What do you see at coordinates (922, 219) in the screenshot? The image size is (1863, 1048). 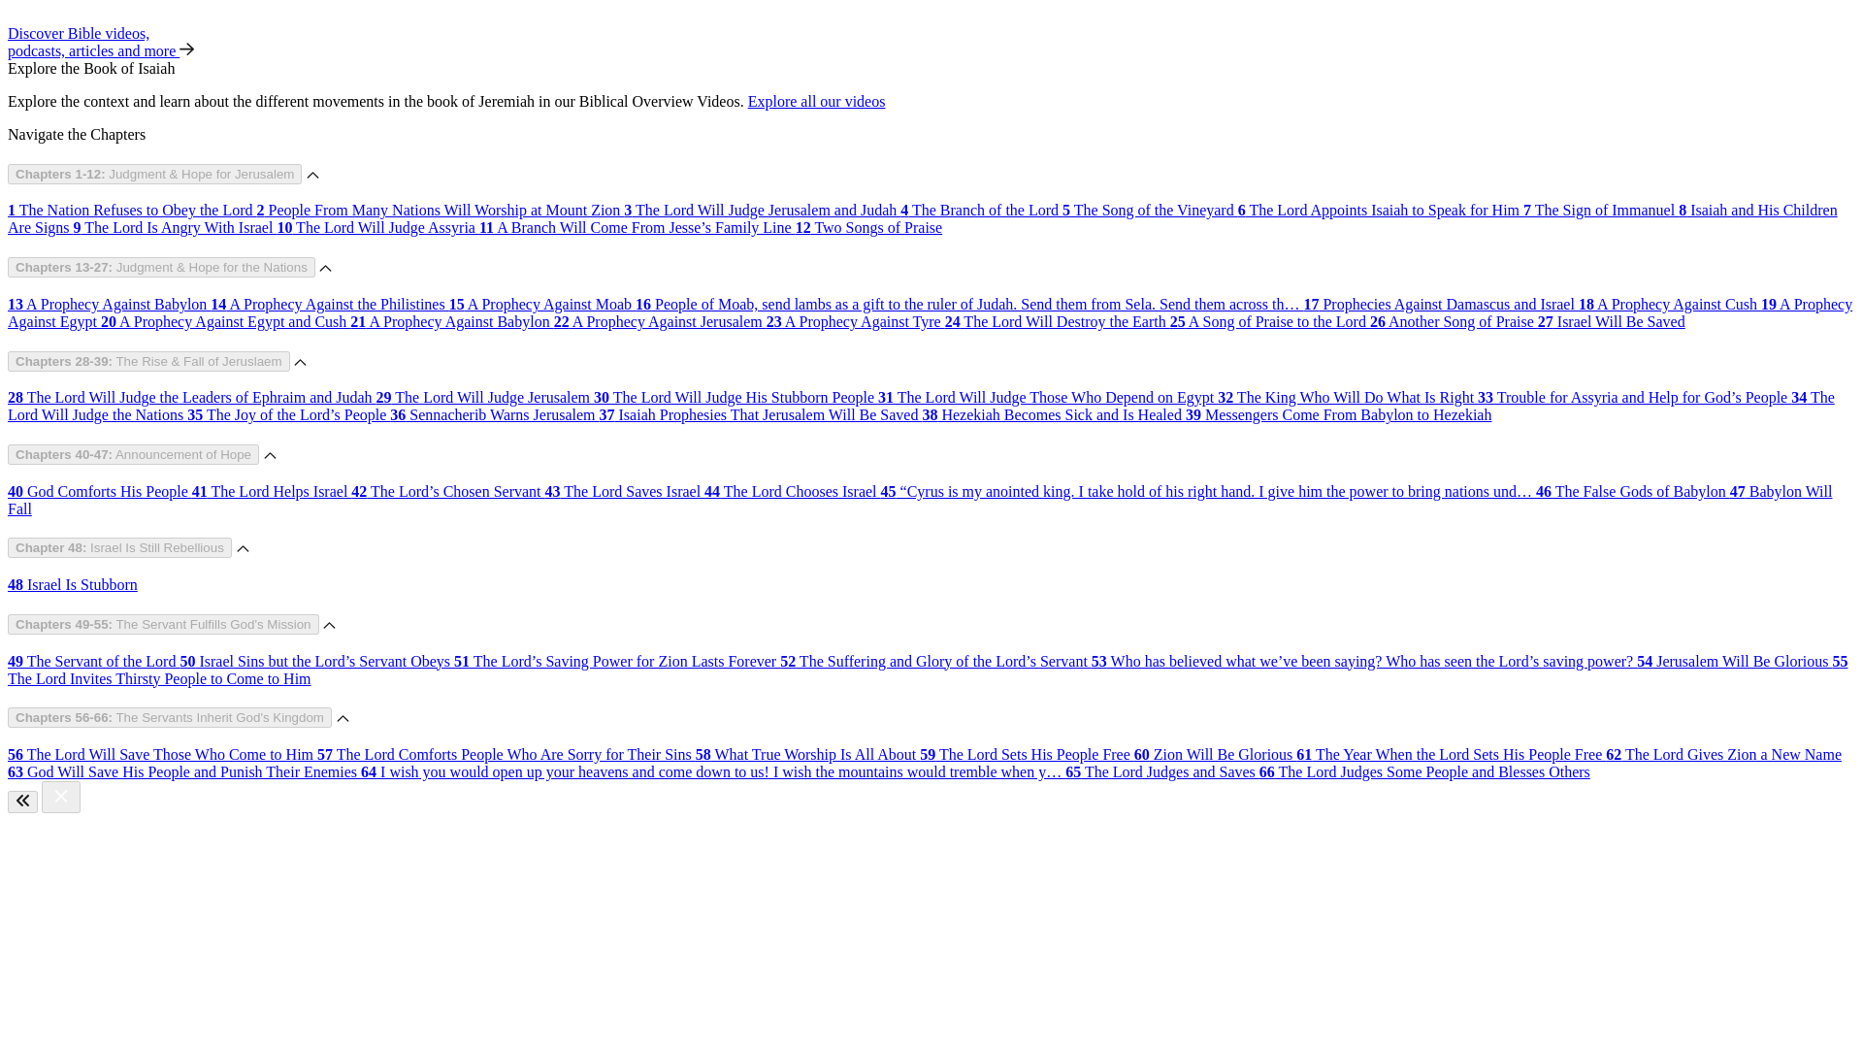 I see `8 Isaiah and His Children Are Signs` at bounding box center [922, 219].